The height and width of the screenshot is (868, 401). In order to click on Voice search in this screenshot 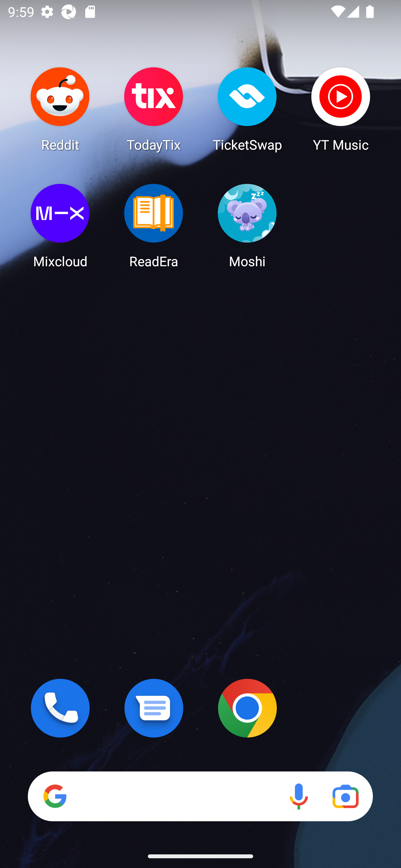, I will do `click(299, 796)`.